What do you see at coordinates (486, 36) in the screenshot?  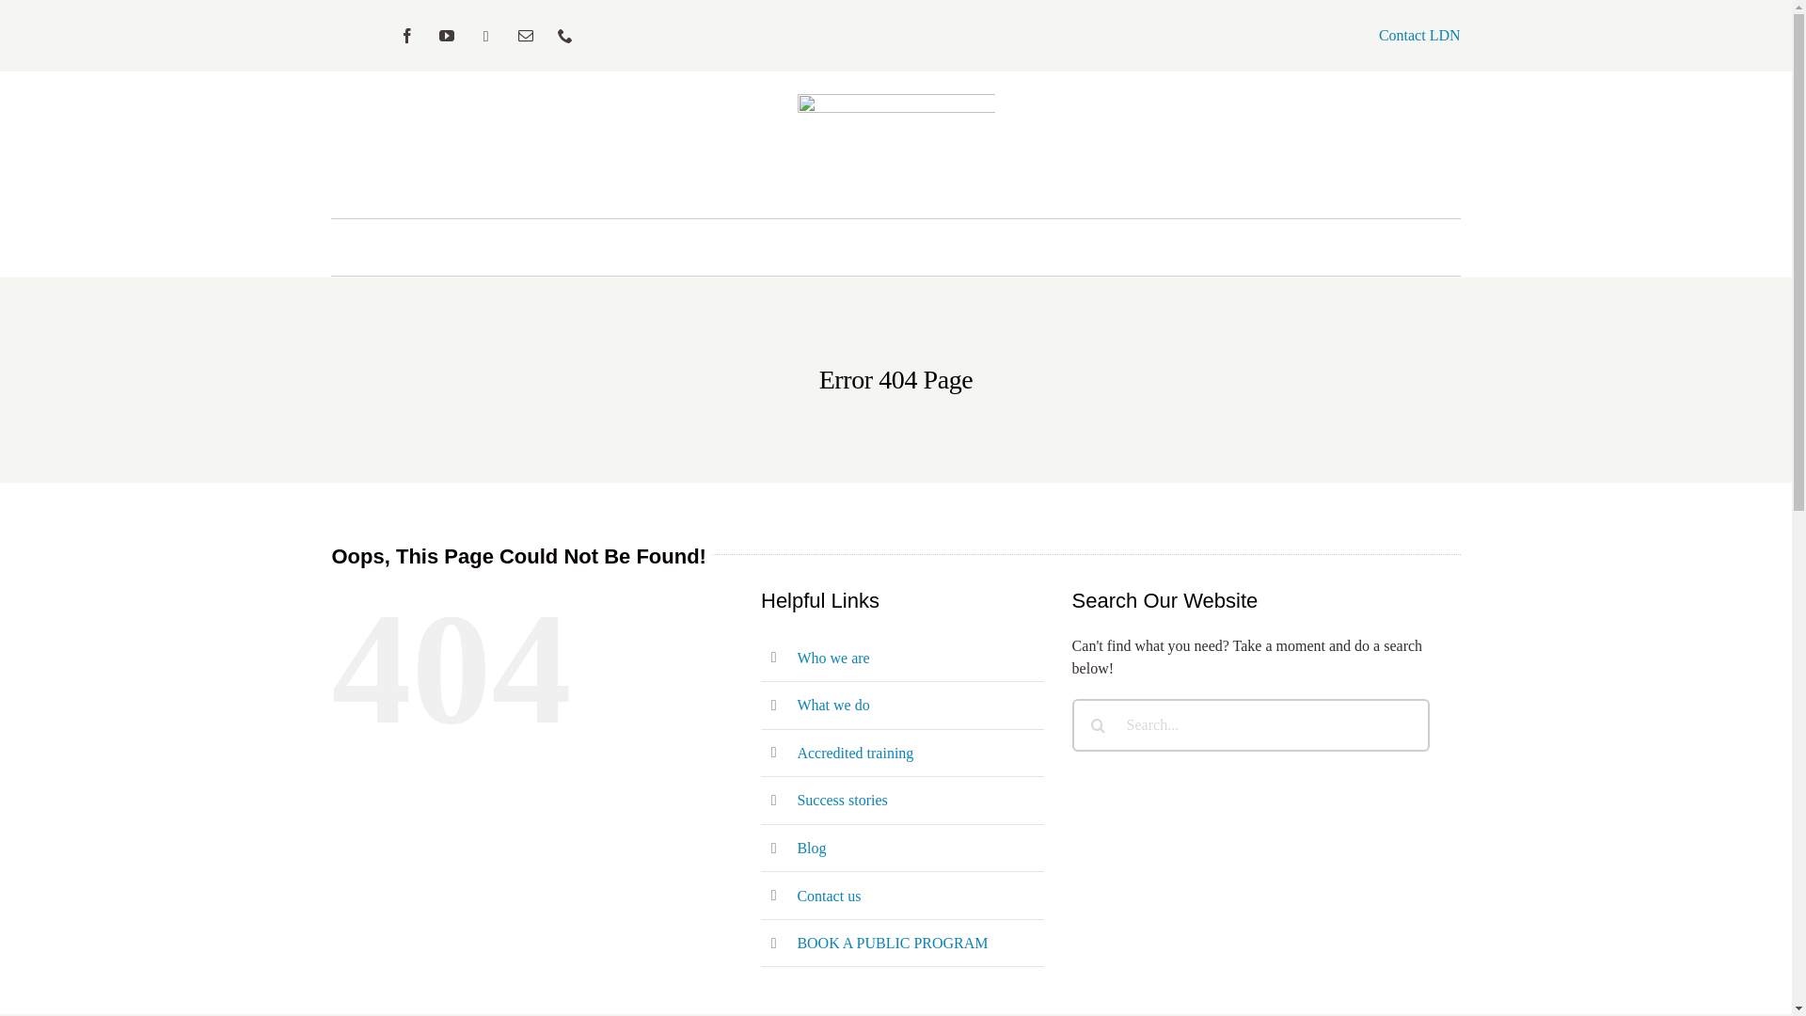 I see `LinkedIn` at bounding box center [486, 36].